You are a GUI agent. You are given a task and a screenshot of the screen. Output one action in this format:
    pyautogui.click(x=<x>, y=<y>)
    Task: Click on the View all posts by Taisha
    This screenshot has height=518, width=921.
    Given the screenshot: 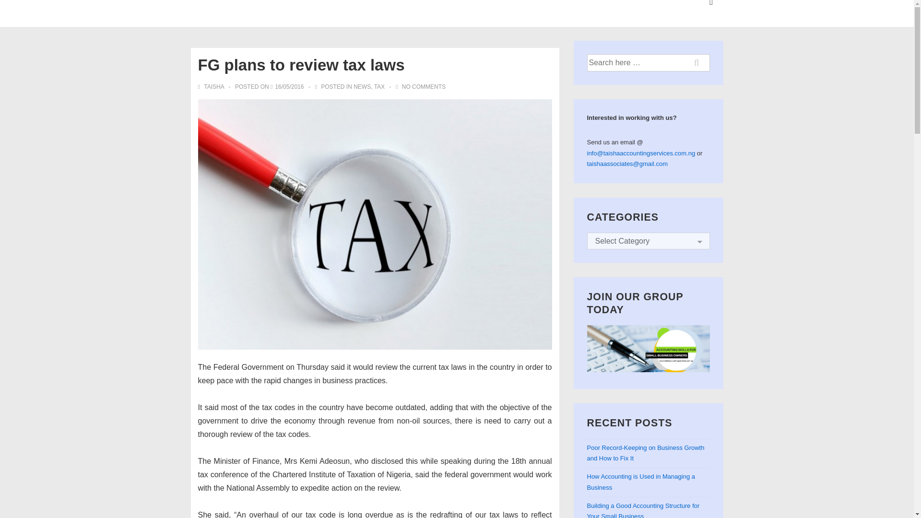 What is the action you would take?
    pyautogui.click(x=212, y=86)
    